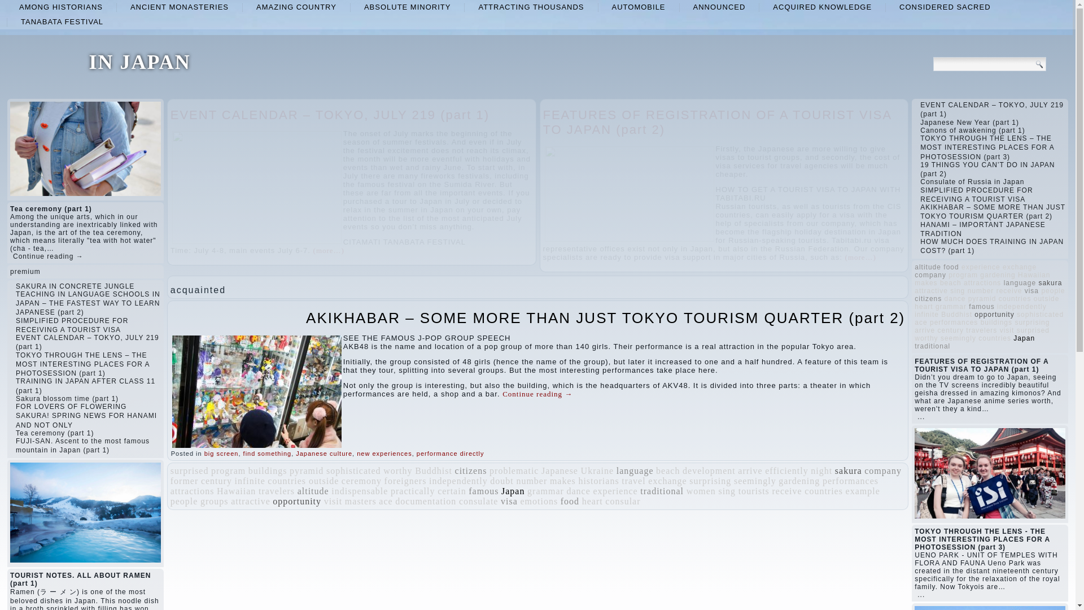 Image resolution: width=1084 pixels, height=610 pixels. I want to click on Tanabata Festival, so click(62, 21).